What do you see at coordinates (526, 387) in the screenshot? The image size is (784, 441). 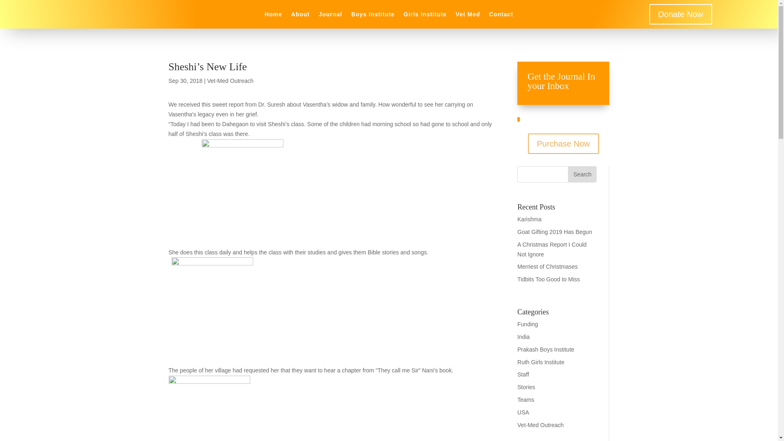 I see `Stories` at bounding box center [526, 387].